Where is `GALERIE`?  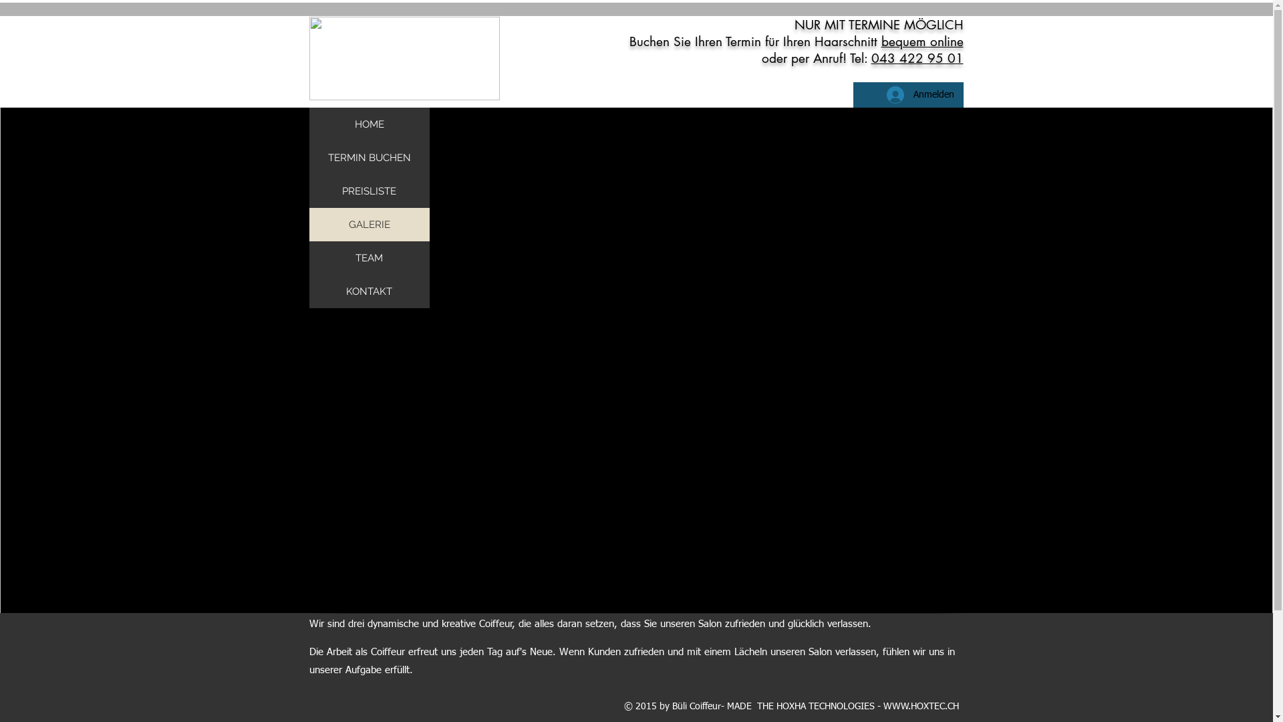 GALERIE is located at coordinates (369, 225).